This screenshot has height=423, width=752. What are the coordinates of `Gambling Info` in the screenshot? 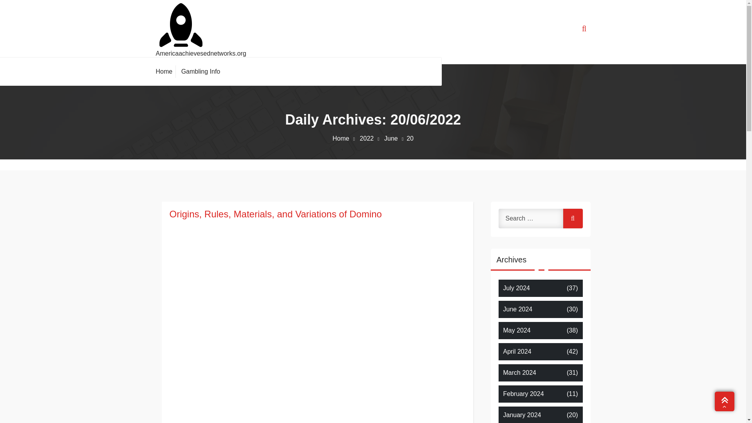 It's located at (201, 71).